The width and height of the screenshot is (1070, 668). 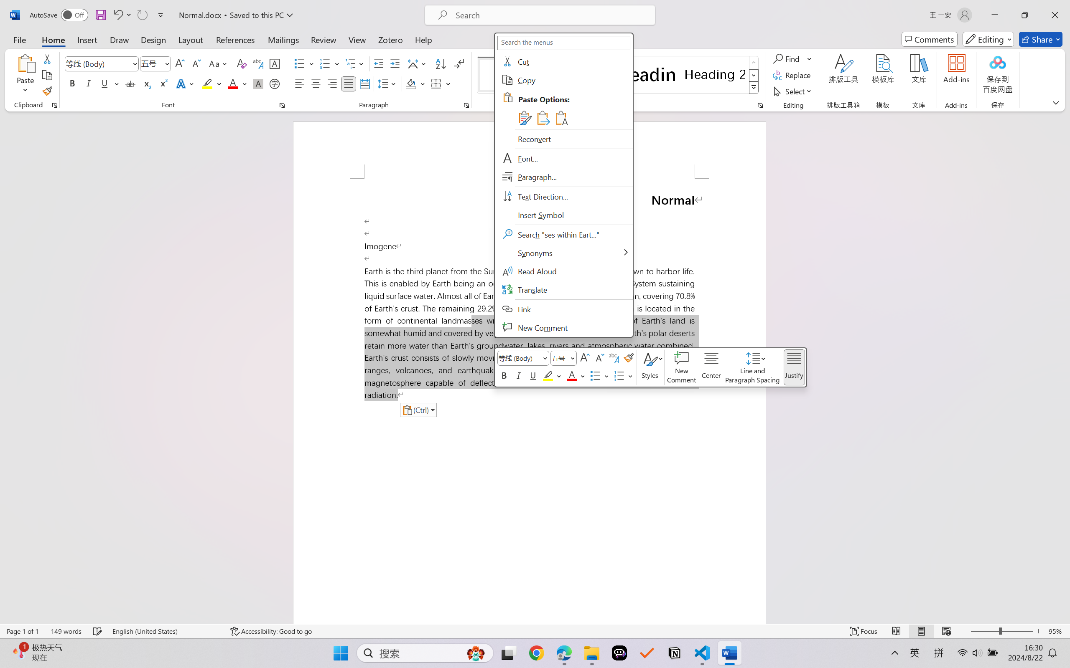 I want to click on Font..., so click(x=563, y=159).